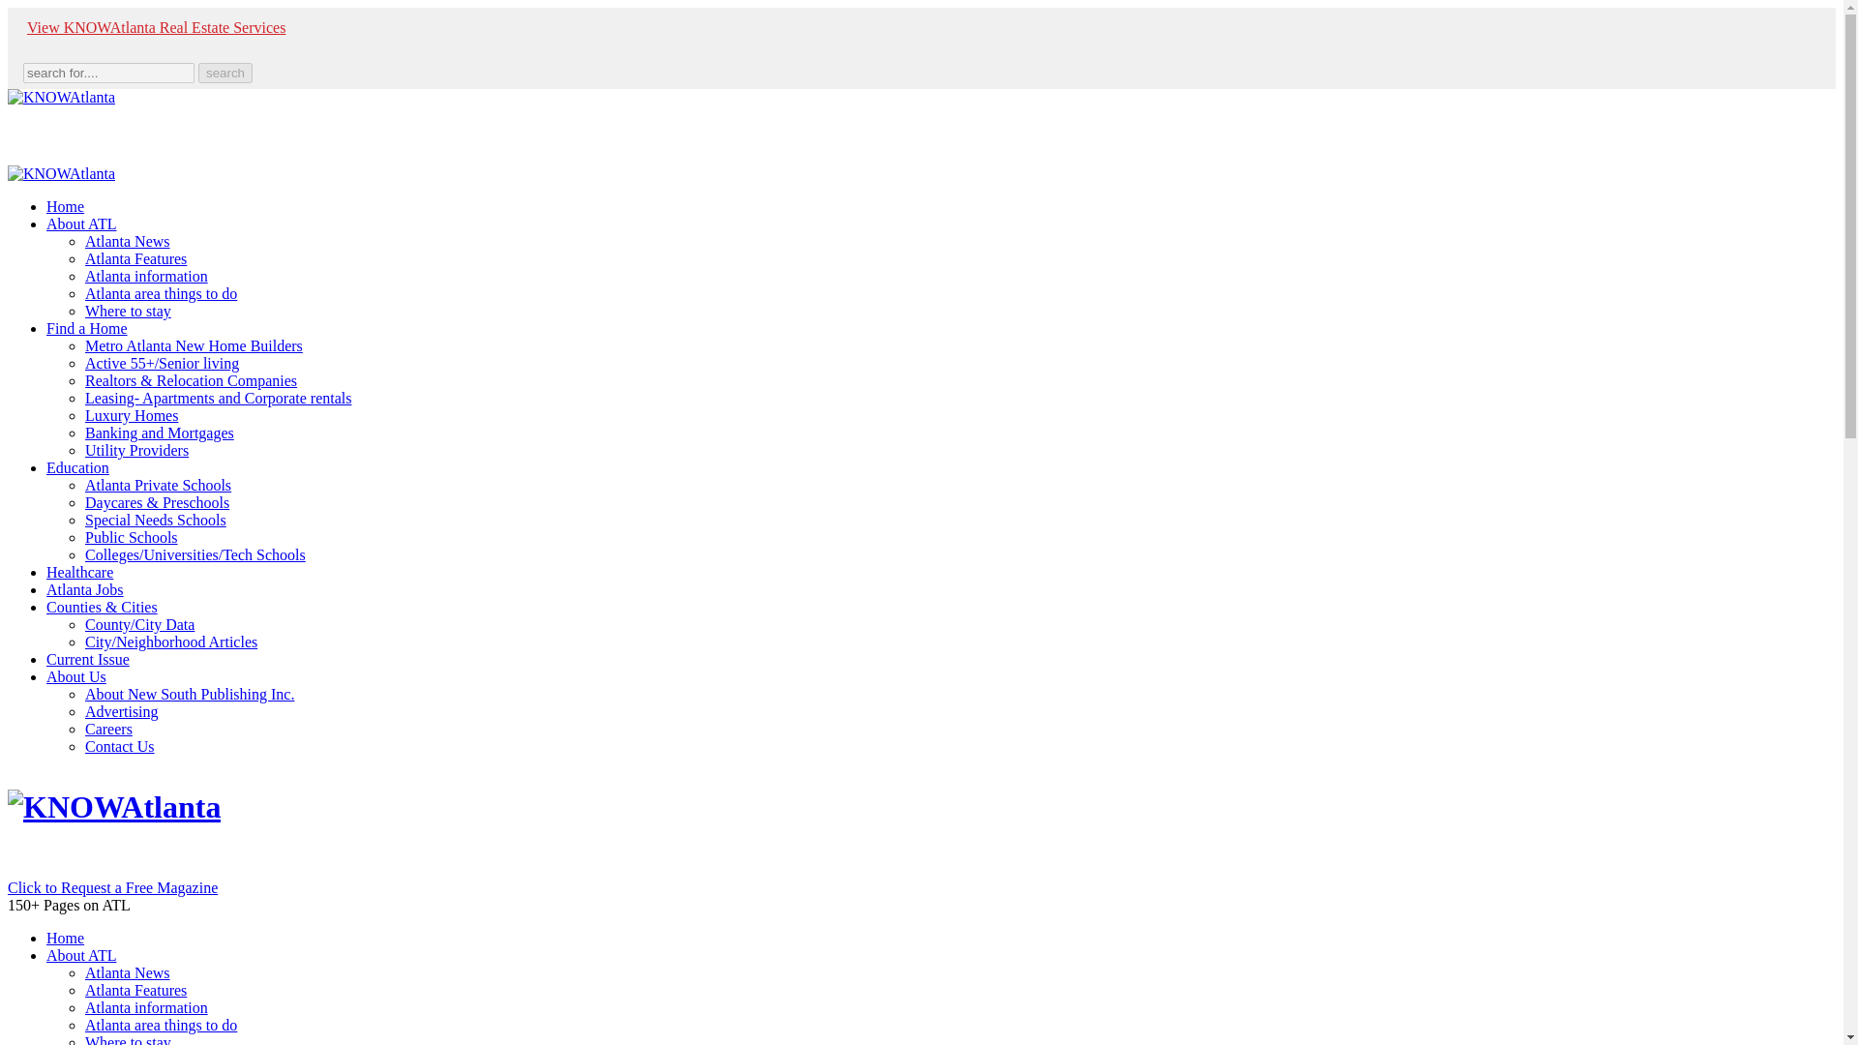  Describe the element at coordinates (194, 345) in the screenshot. I see `Metro Atlanta New Home Builders` at that location.